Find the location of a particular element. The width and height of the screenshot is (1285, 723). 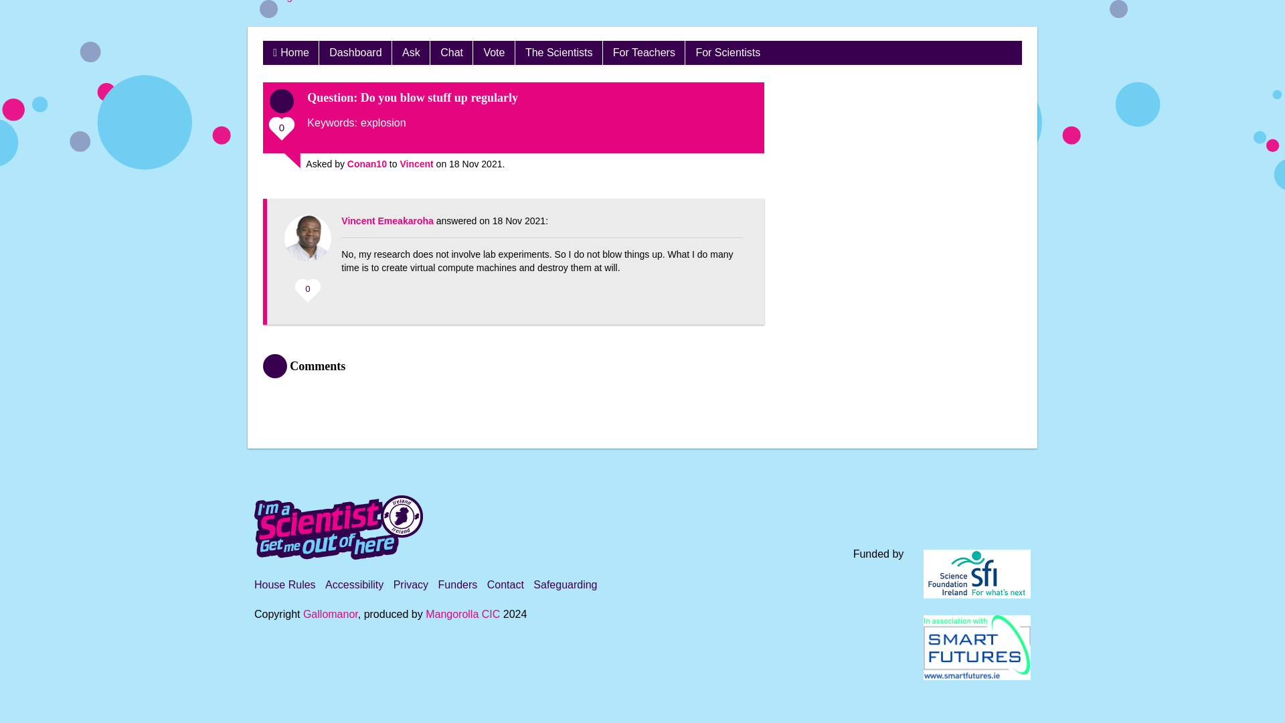

SFI is located at coordinates (977, 574).